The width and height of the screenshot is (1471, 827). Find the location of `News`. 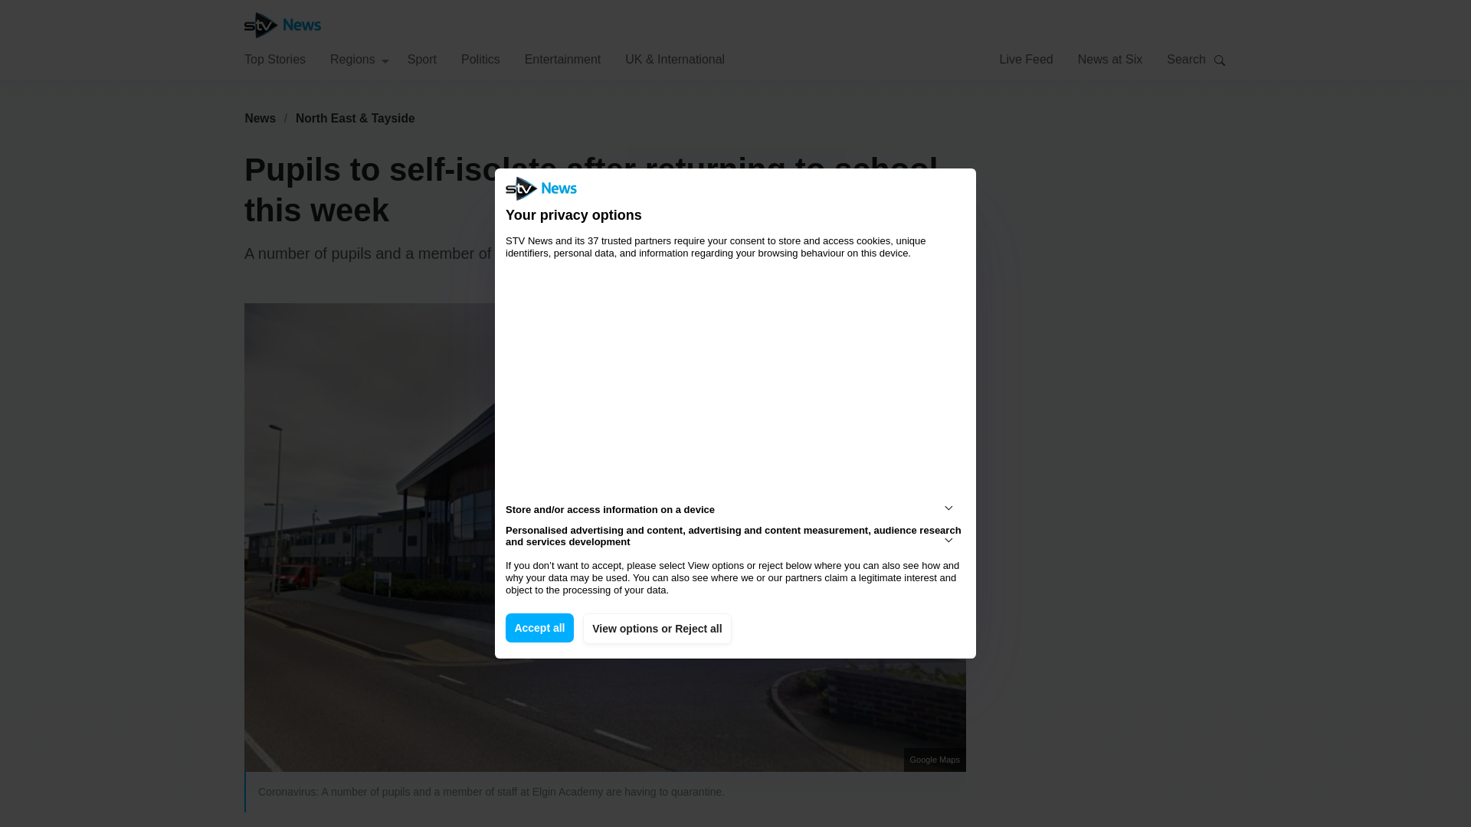

News is located at coordinates (260, 118).